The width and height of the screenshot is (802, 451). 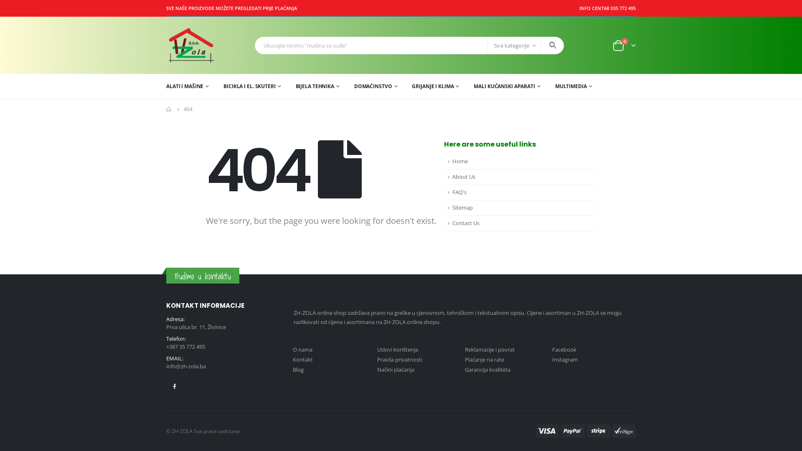 What do you see at coordinates (552, 46) in the screenshot?
I see `Search` at bounding box center [552, 46].